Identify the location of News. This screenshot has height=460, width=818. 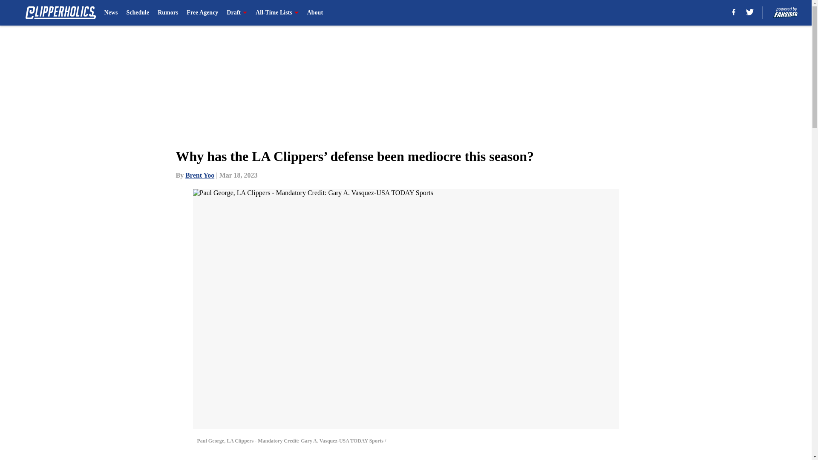
(111, 13).